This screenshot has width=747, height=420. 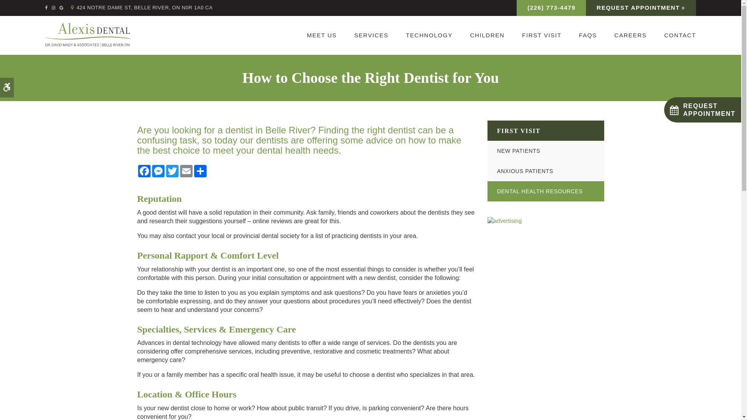 I want to click on REQUEST
APPOINTMENT, so click(x=703, y=110).